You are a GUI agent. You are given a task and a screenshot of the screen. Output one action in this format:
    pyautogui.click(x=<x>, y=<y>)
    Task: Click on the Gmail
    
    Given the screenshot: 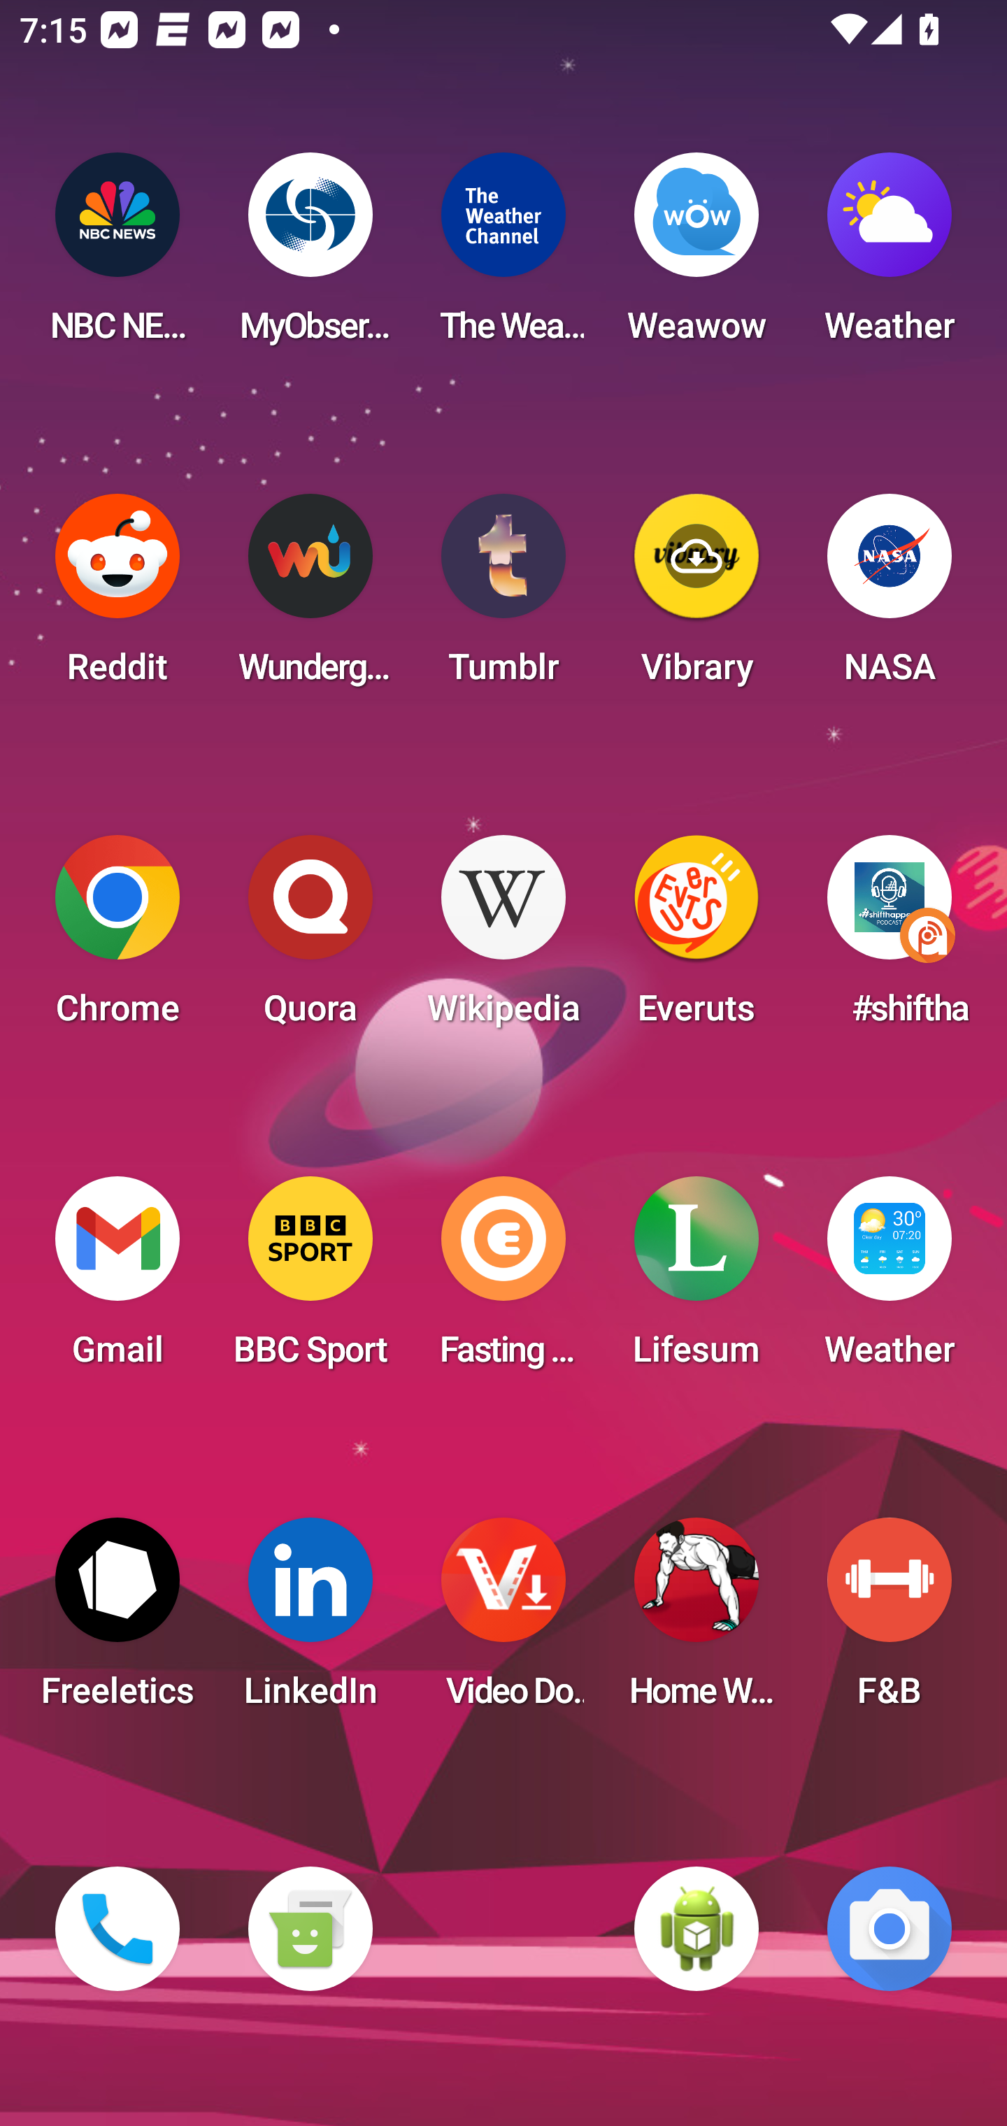 What is the action you would take?
    pyautogui.click(x=117, y=1280)
    